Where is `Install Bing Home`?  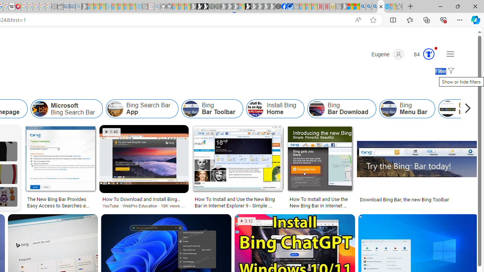
Install Bing Home is located at coordinates (275, 109).